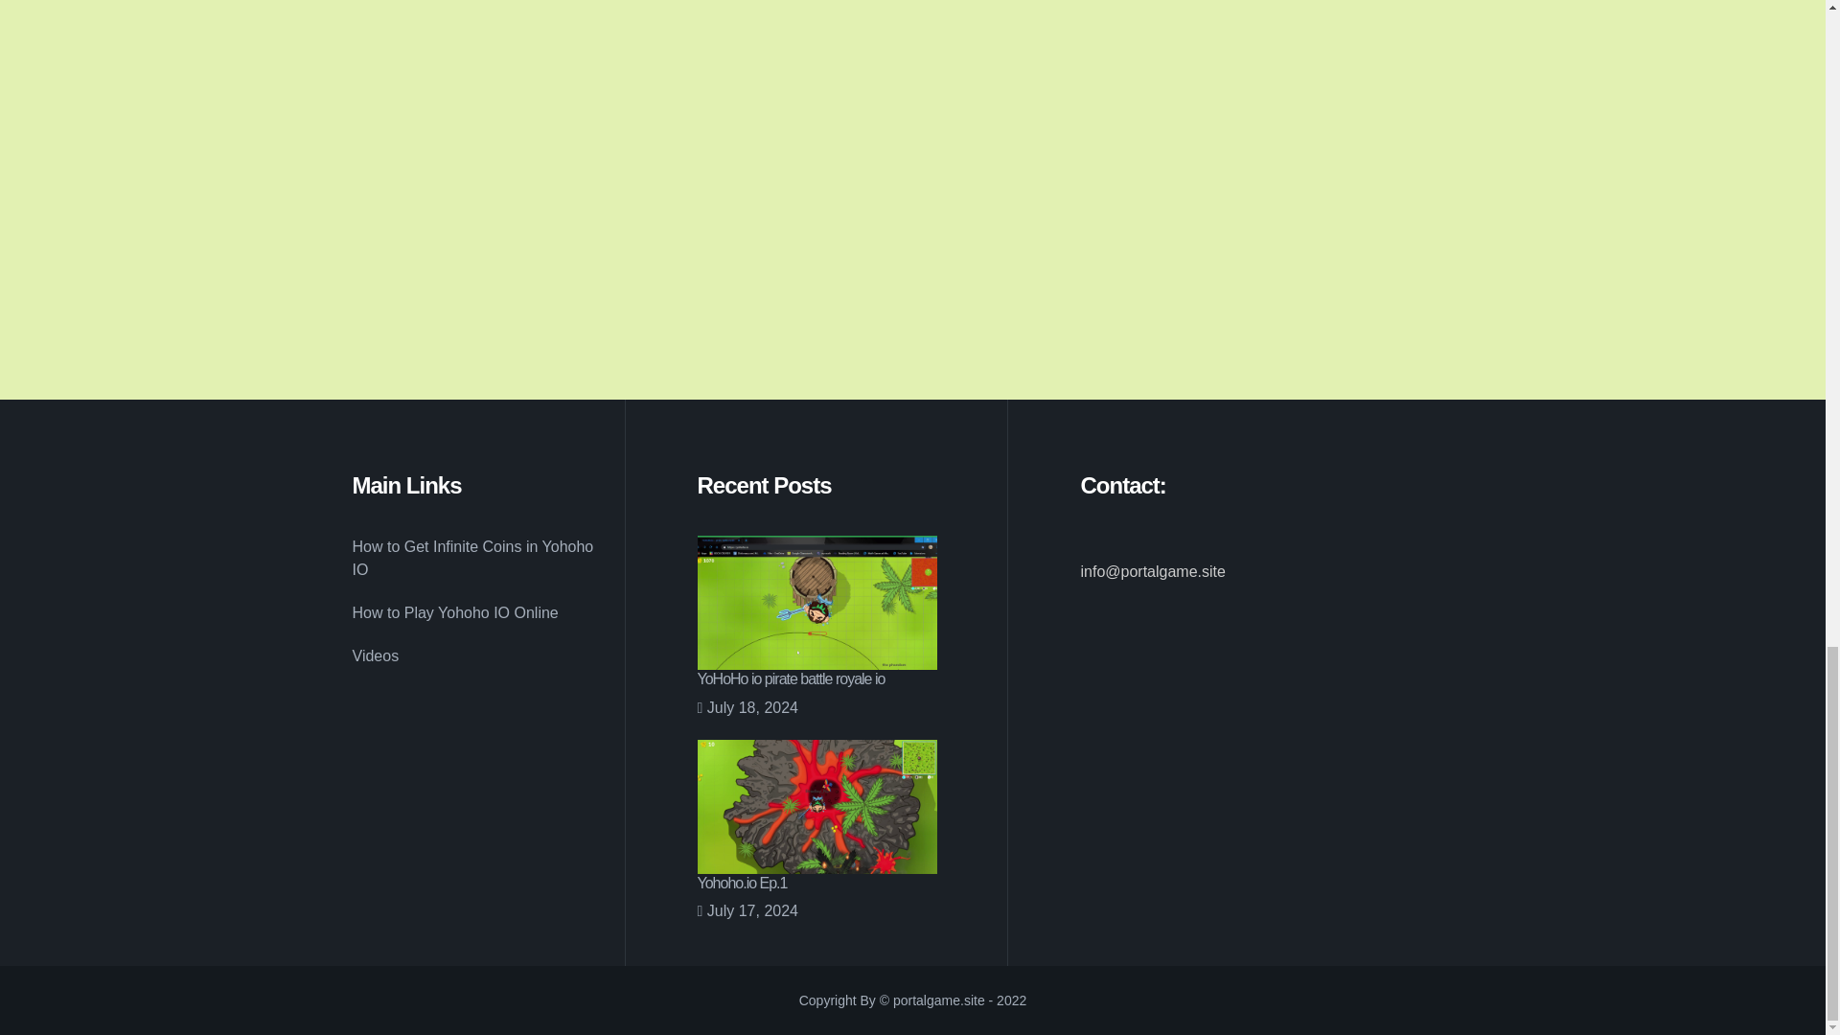 The height and width of the screenshot is (1035, 1840). Describe the element at coordinates (742, 882) in the screenshot. I see `Yohoho.io Ep.1` at that location.